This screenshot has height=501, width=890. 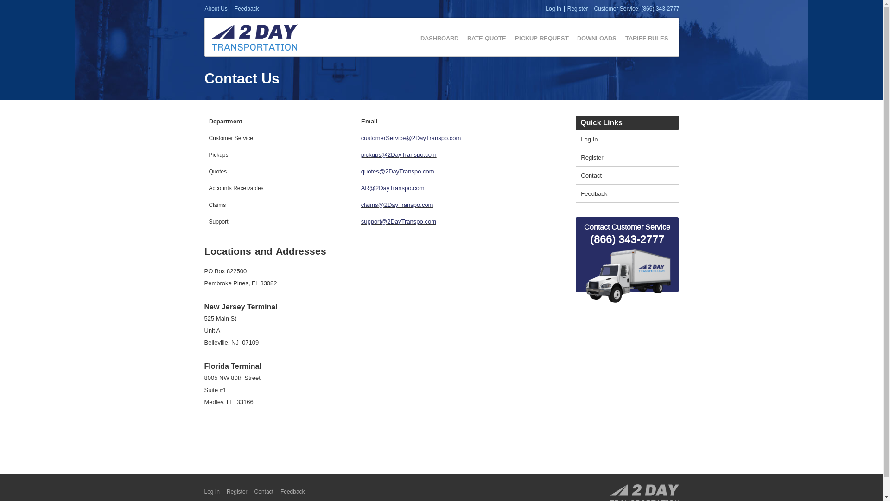 I want to click on PICKUP REQUEST, so click(x=538, y=38).